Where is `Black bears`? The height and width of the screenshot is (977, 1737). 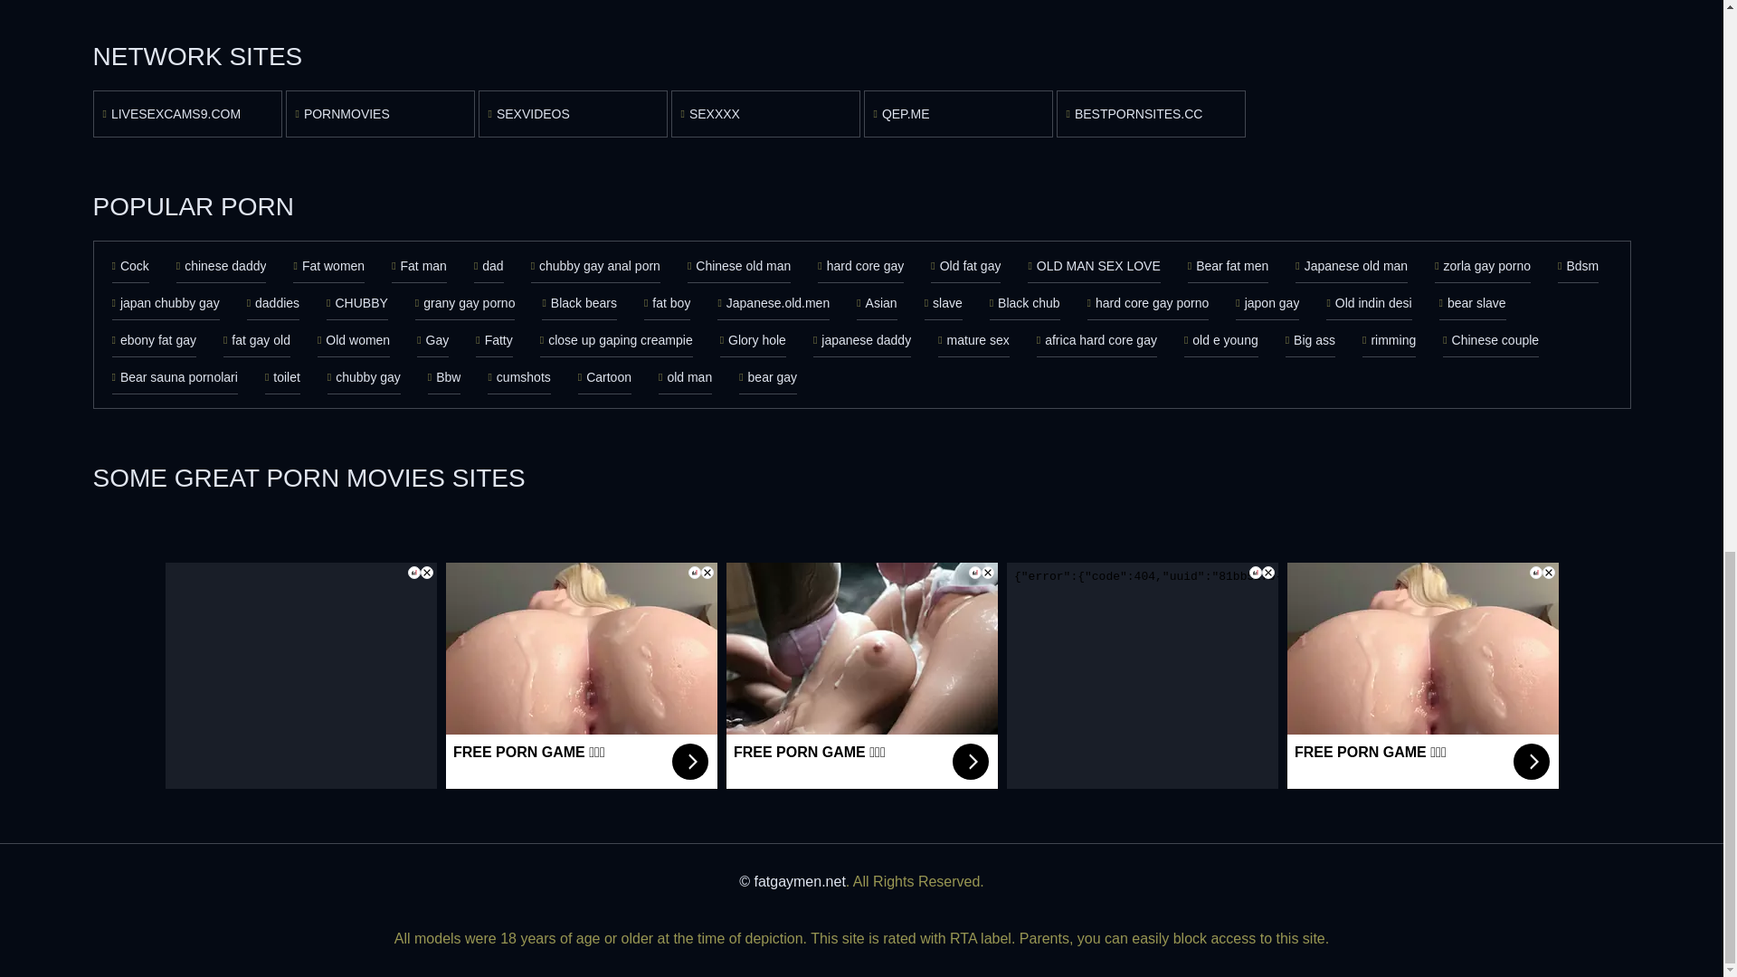
Black bears is located at coordinates (579, 304).